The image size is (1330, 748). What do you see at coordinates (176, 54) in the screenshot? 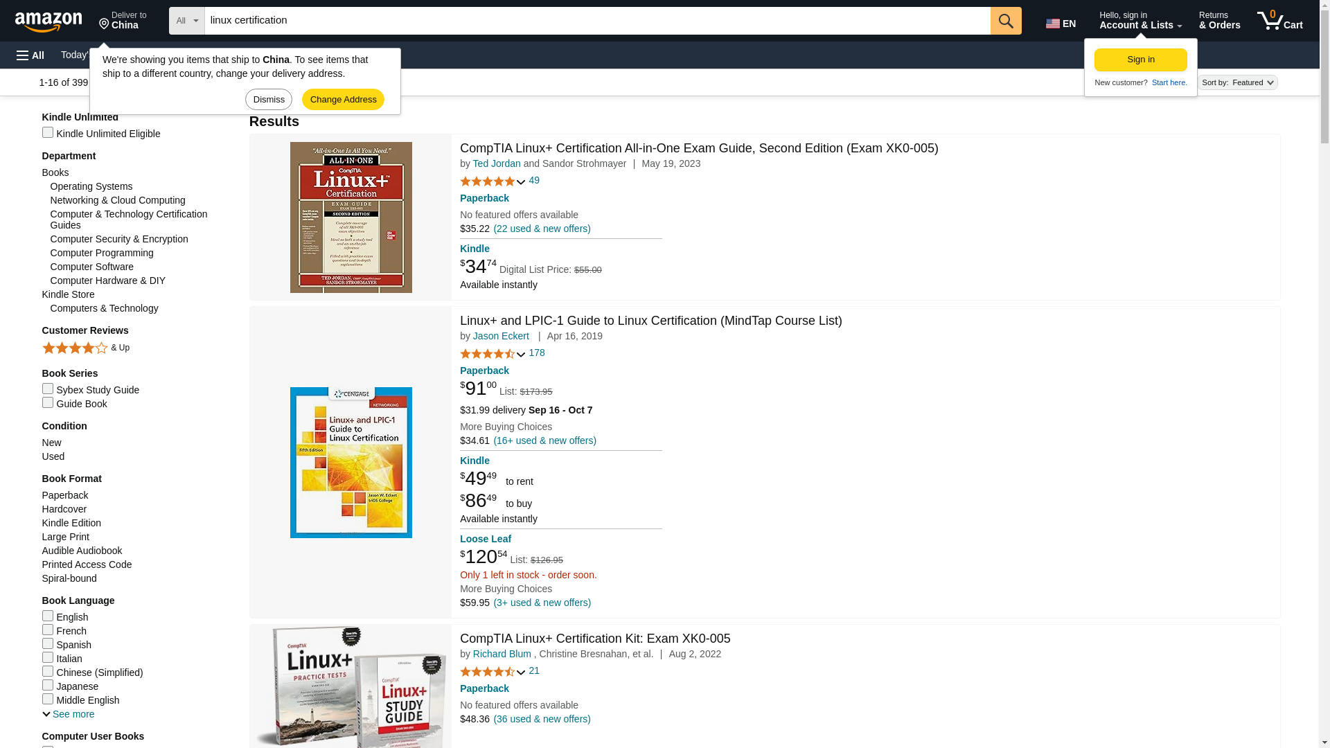
I see `Gift Cards` at bounding box center [176, 54].